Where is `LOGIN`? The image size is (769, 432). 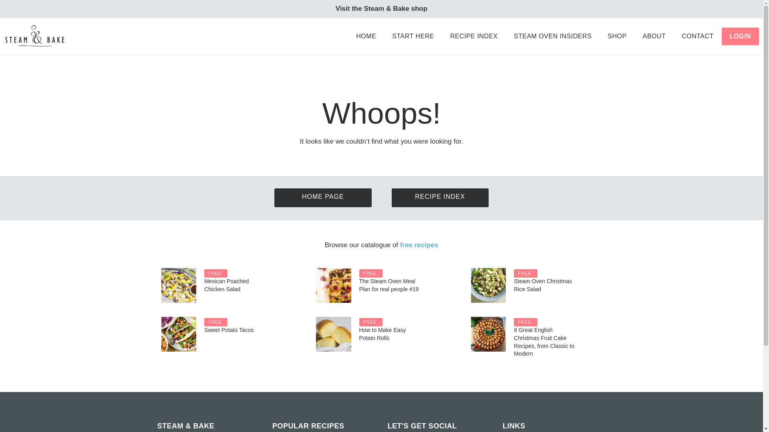
LOGIN is located at coordinates (740, 36).